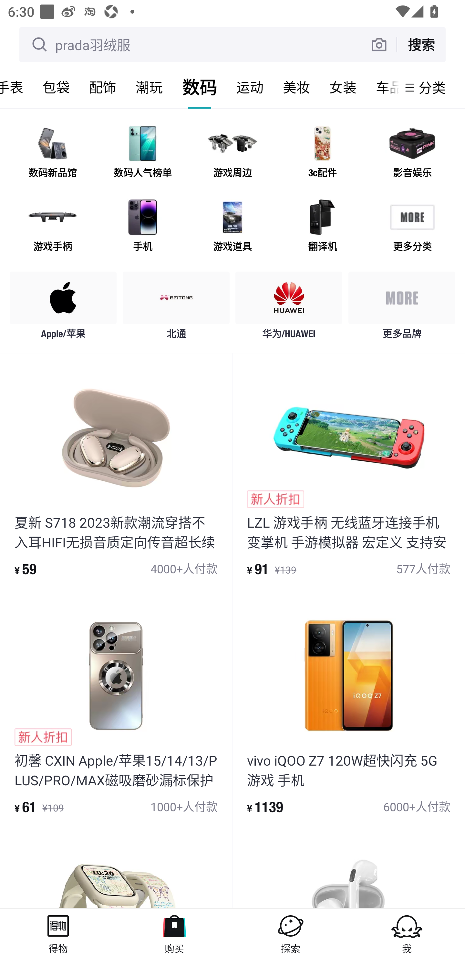 The height and width of the screenshot is (957, 465). What do you see at coordinates (412, 154) in the screenshot?
I see `影音娱乐` at bounding box center [412, 154].